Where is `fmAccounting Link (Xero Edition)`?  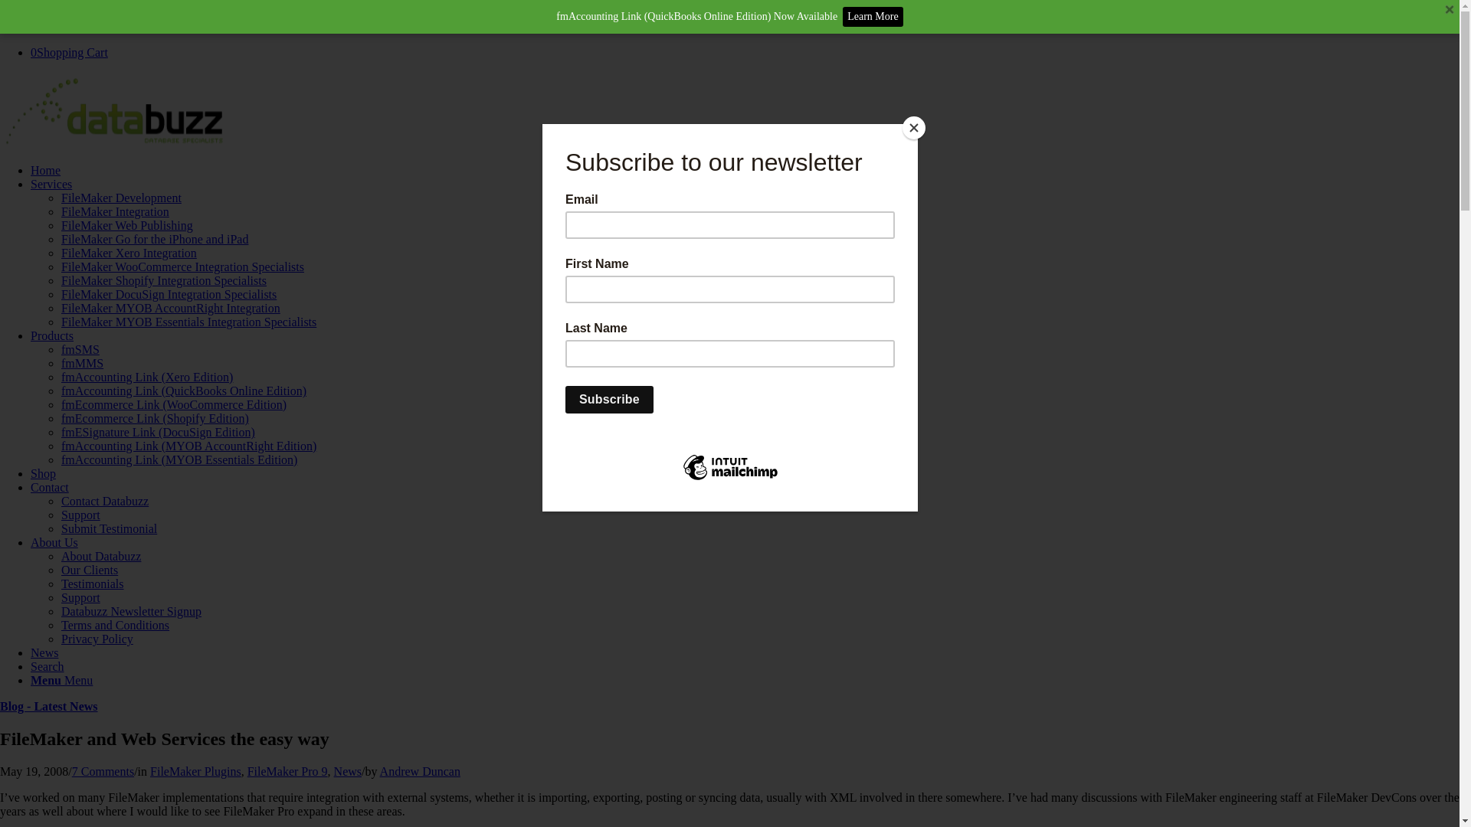 fmAccounting Link (Xero Edition) is located at coordinates (147, 377).